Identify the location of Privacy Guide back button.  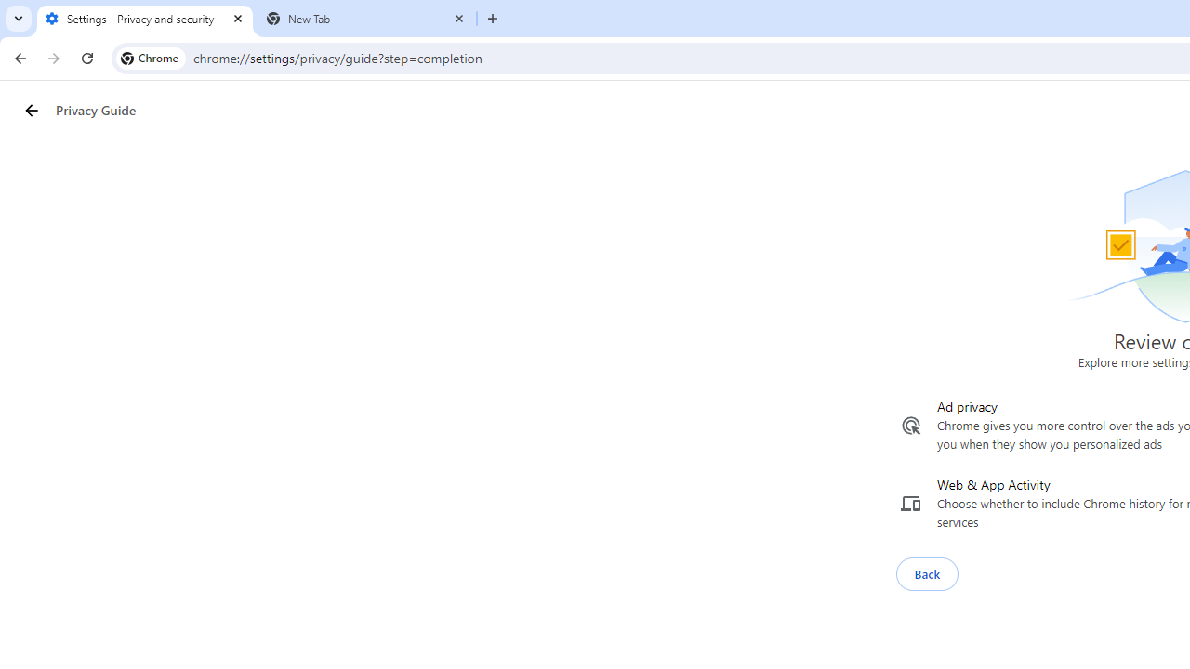
(31, 110).